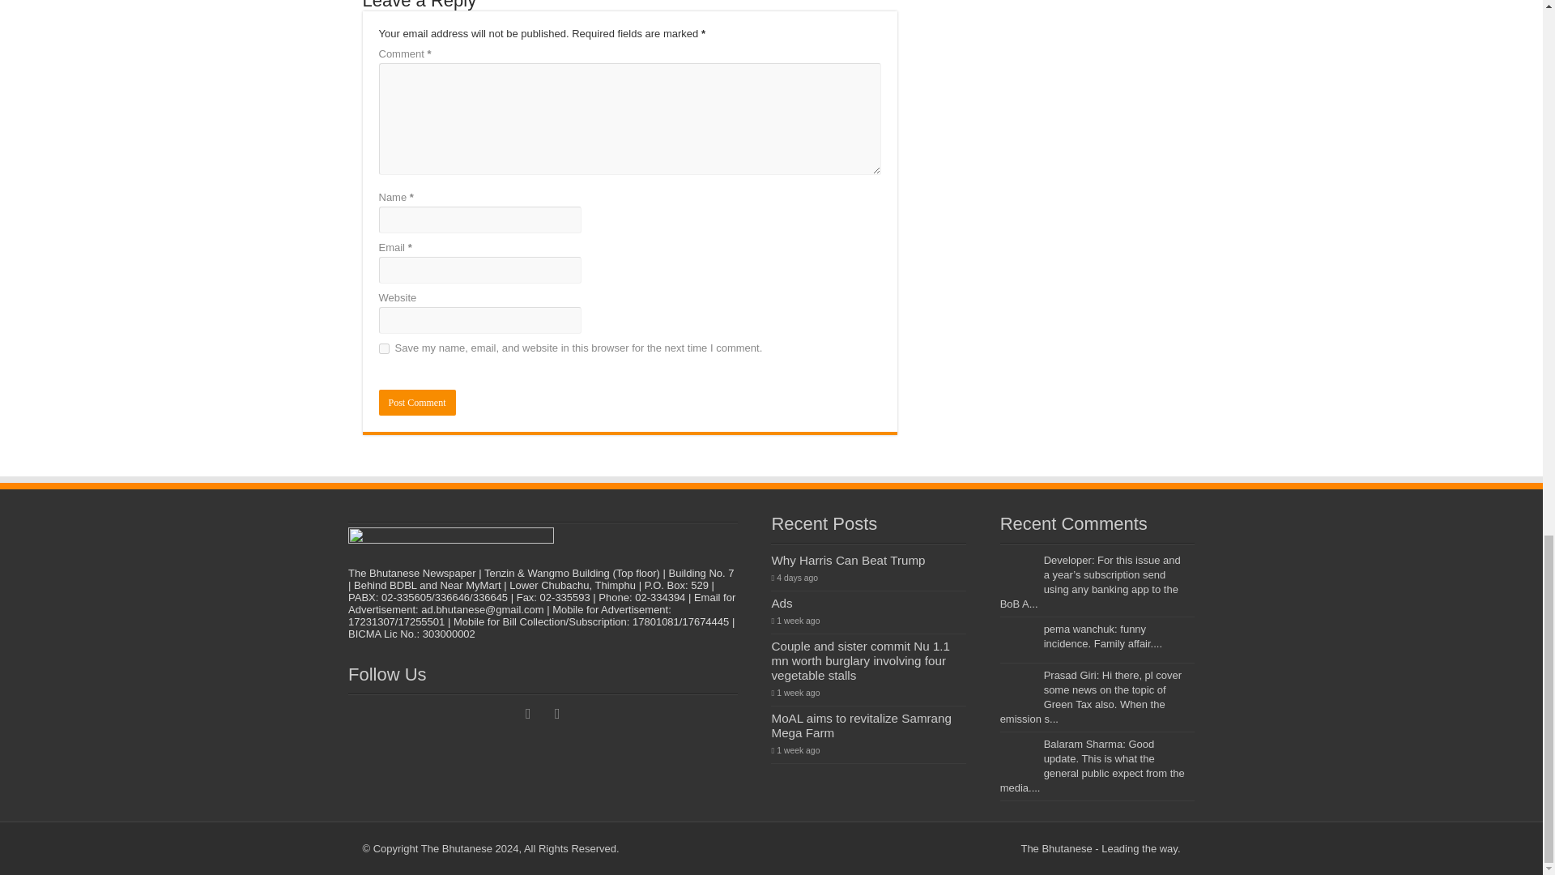 The width and height of the screenshot is (1555, 875). What do you see at coordinates (417, 402) in the screenshot?
I see `Post Comment` at bounding box center [417, 402].